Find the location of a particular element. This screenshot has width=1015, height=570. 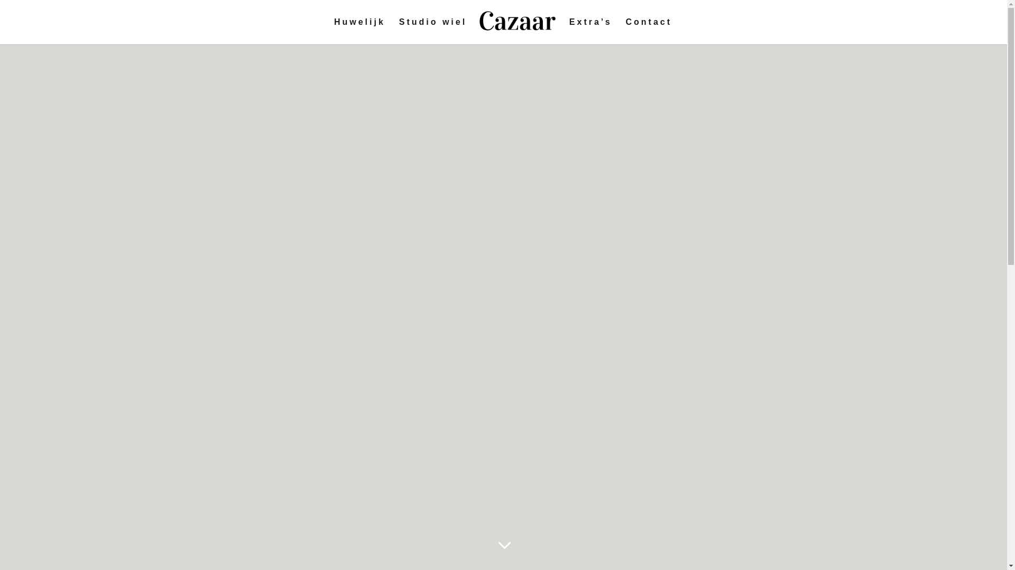

Contact is located at coordinates (649, 32).